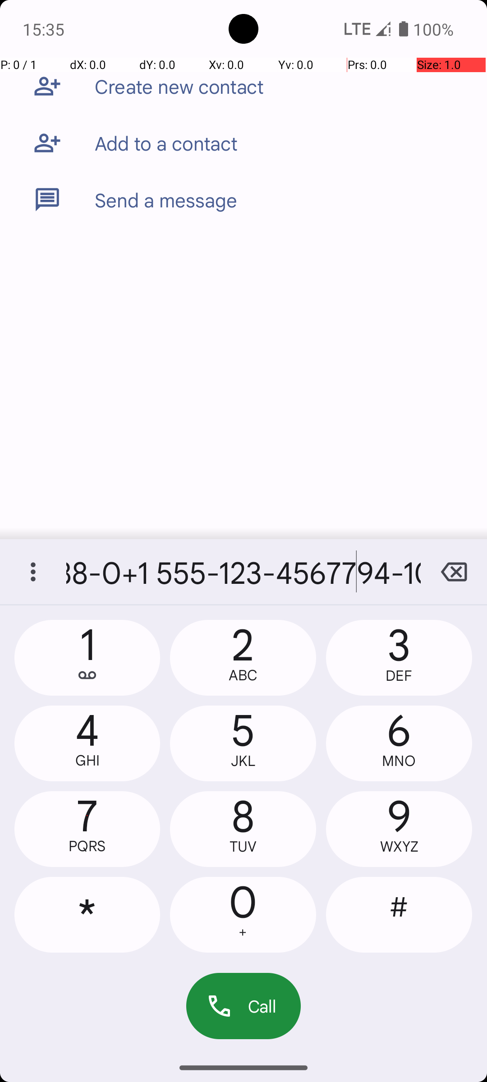 This screenshot has height=1082, width=487. I want to click on +1 688-0+1 555-123-4567794-10595, so click(243, 572).